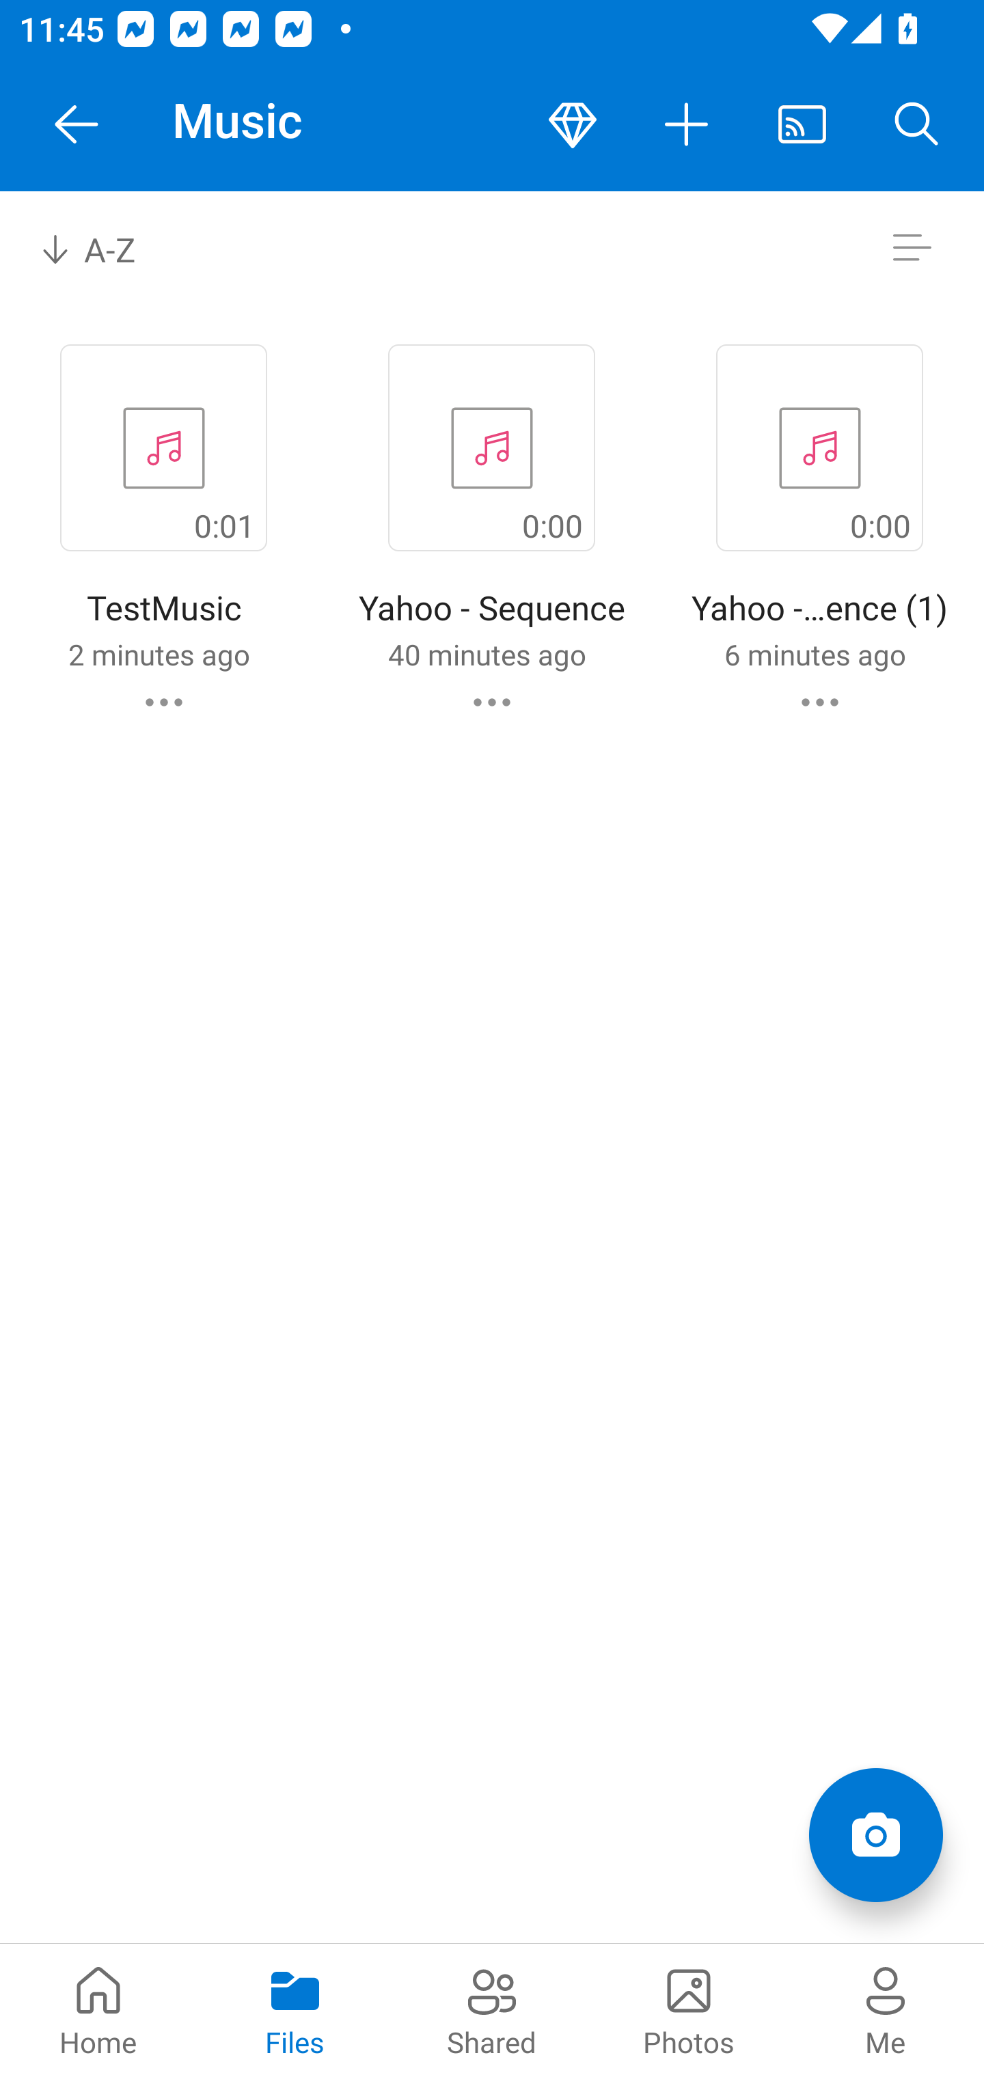 This screenshot has height=2077, width=984. What do you see at coordinates (492, 702) in the screenshot?
I see `Yahoo - Sequence commands` at bounding box center [492, 702].